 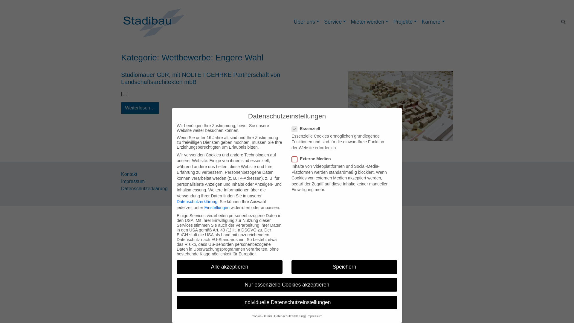 I want to click on Kontakt, so click(x=129, y=174).